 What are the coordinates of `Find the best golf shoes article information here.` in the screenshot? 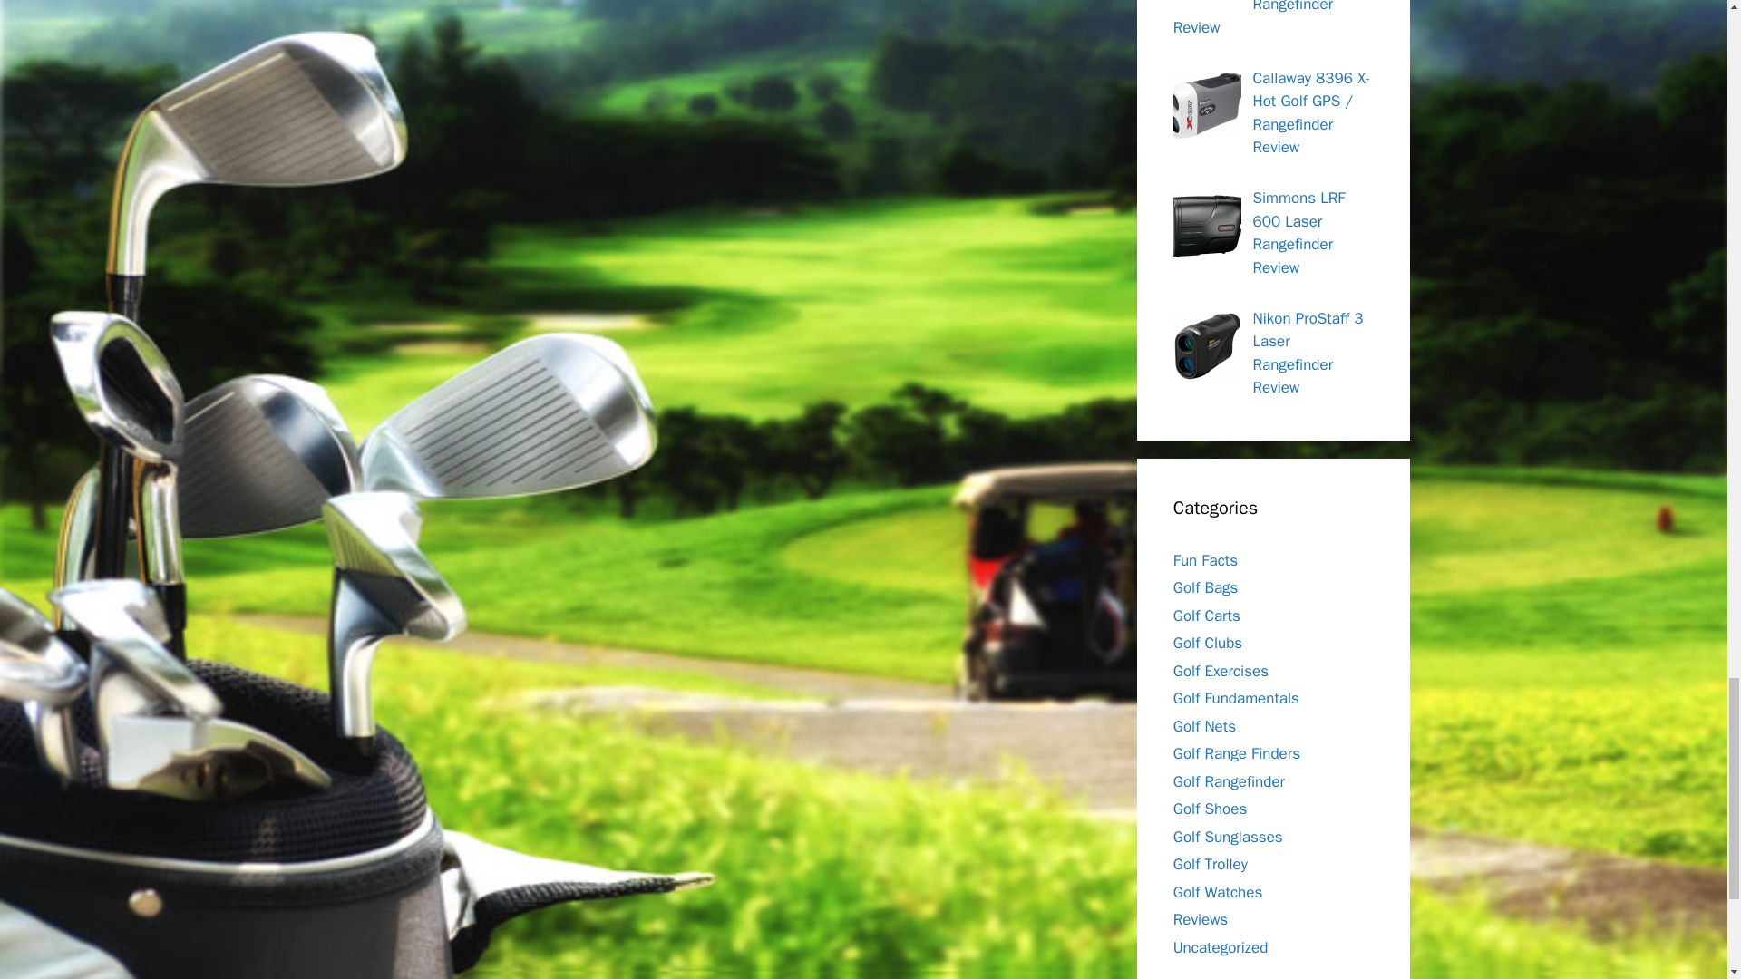 It's located at (1210, 809).